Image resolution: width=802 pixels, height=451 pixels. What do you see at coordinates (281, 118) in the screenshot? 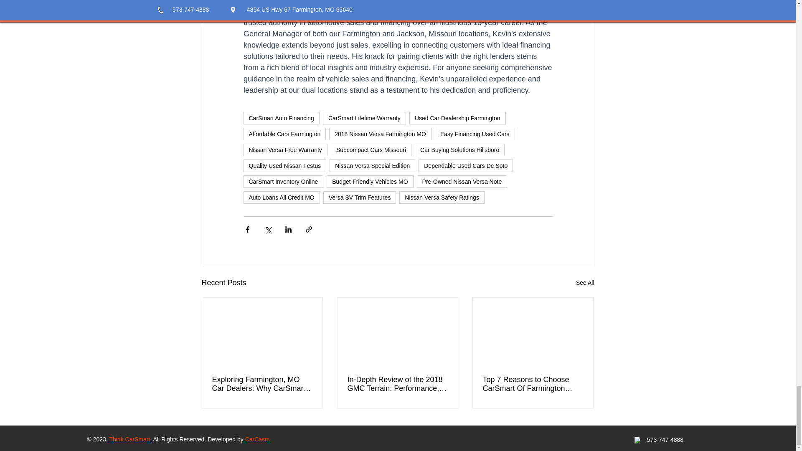
I see `CarSmart Auto Financing` at bounding box center [281, 118].